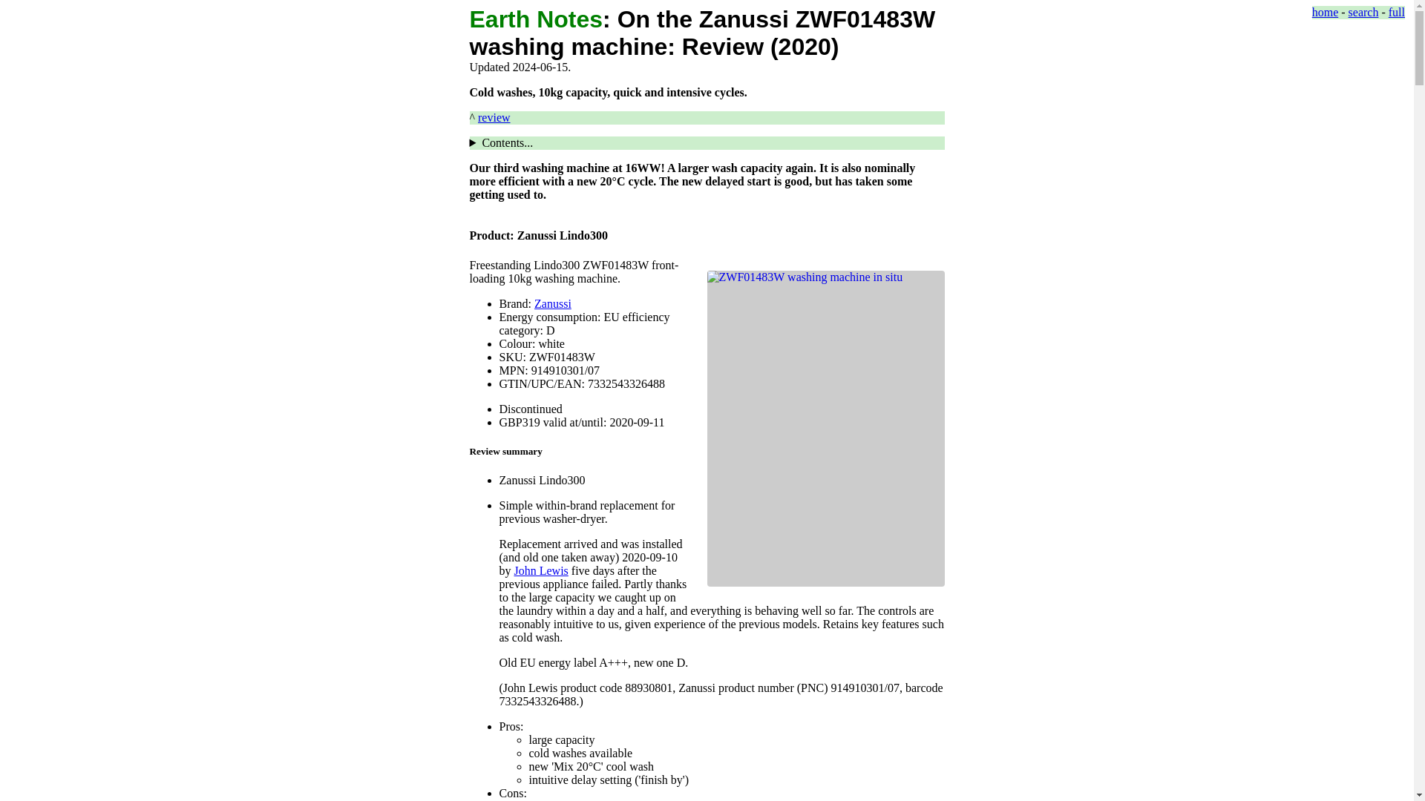  What do you see at coordinates (552, 303) in the screenshot?
I see `Zanussi` at bounding box center [552, 303].